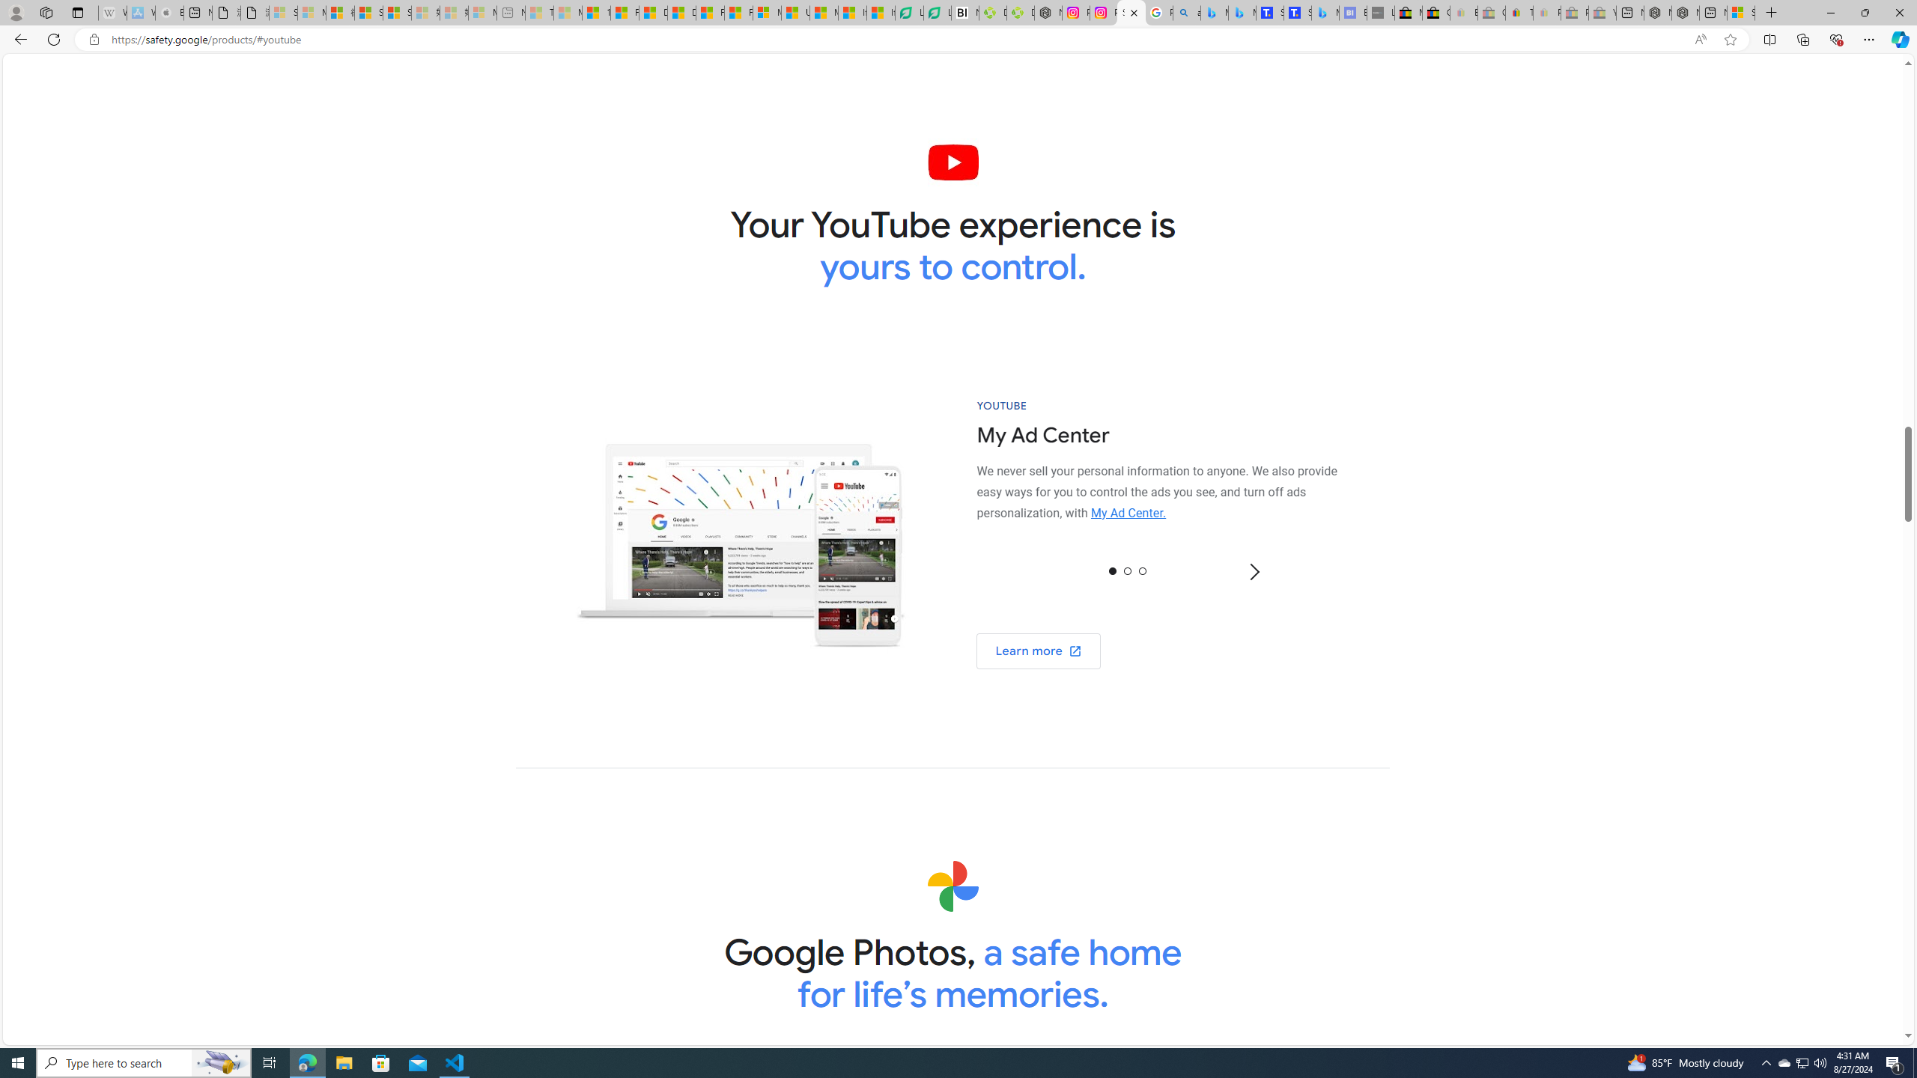 The width and height of the screenshot is (1917, 1078). Describe the element at coordinates (1325, 13) in the screenshot. I see `Microsoft Bing Travel - Shangri-La Hotel Bangkok` at that location.